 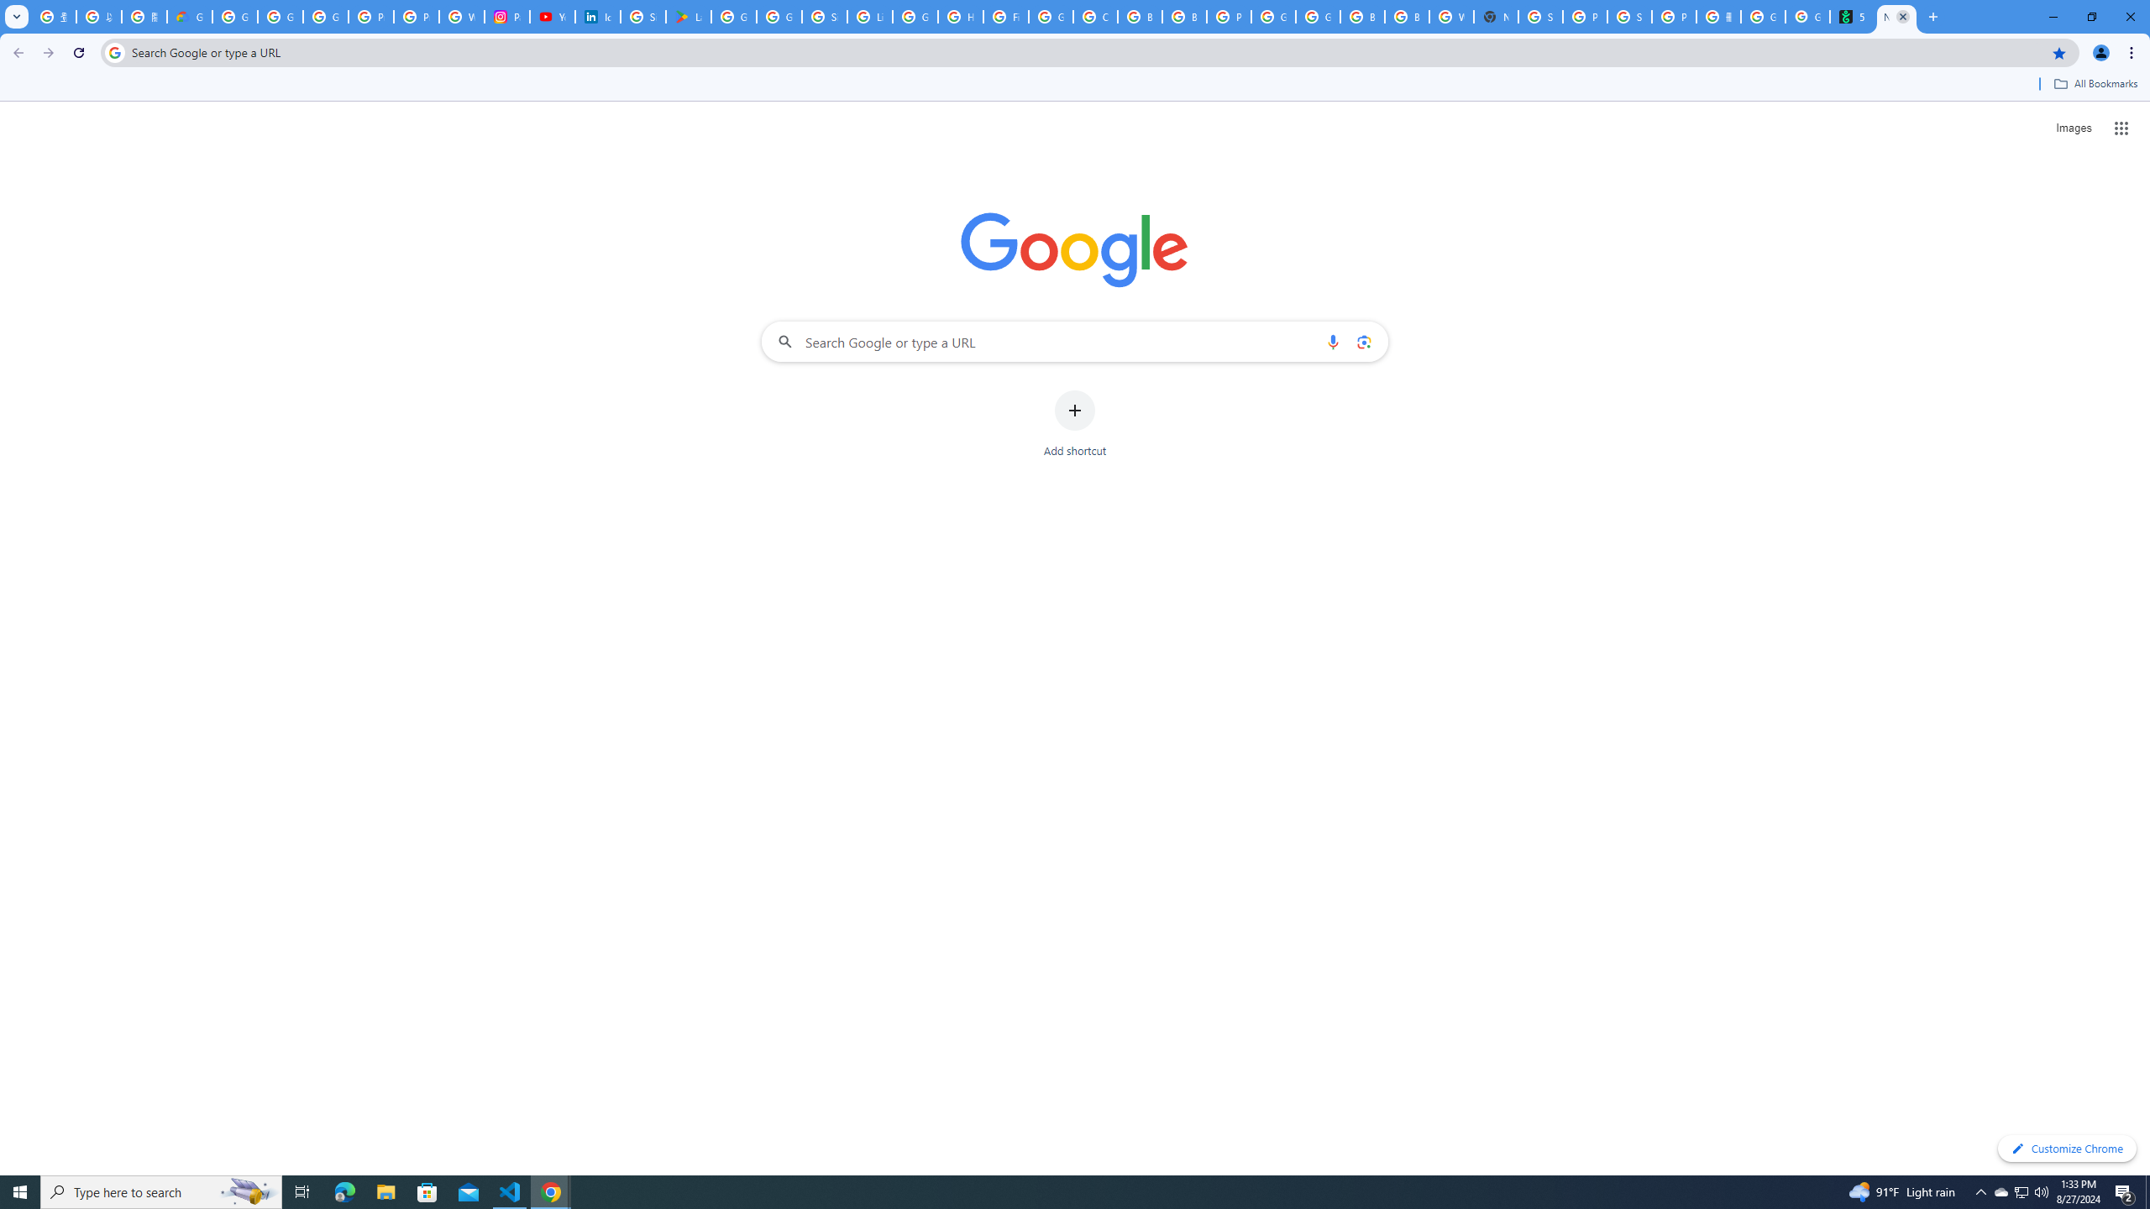 I want to click on Browse Chrome as a guest - Computer - Google Chrome Help, so click(x=1139, y=17).